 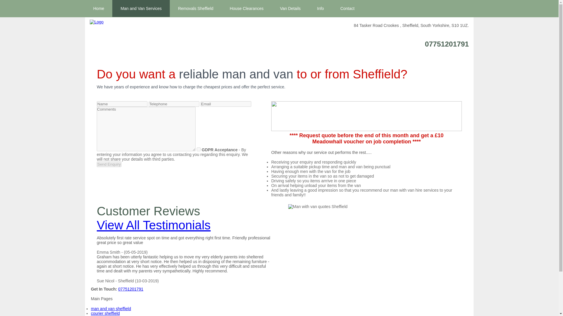 I want to click on 07751201791, so click(x=131, y=289).